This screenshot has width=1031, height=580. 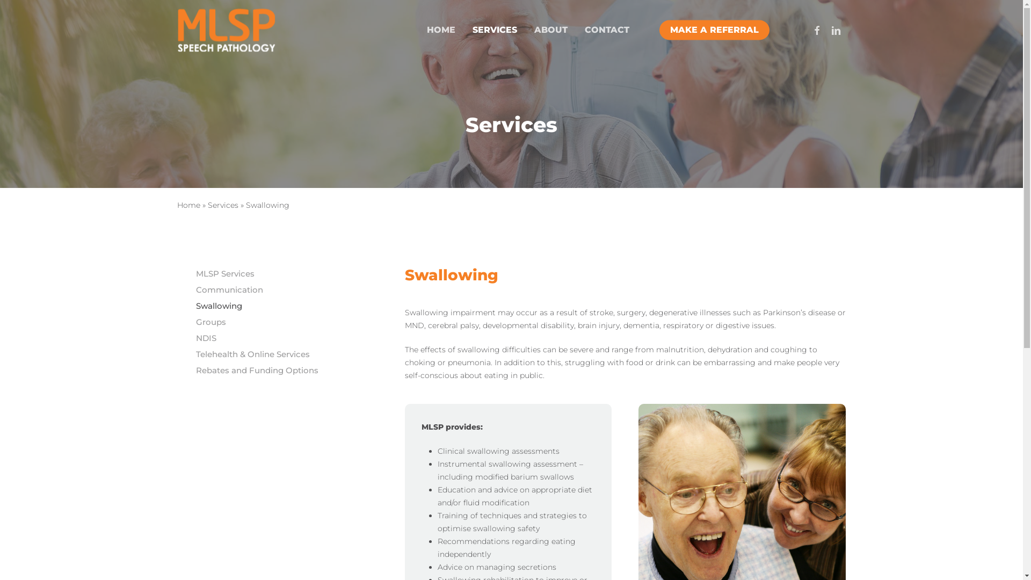 What do you see at coordinates (293, 354) in the screenshot?
I see `Telehealth & Online Services` at bounding box center [293, 354].